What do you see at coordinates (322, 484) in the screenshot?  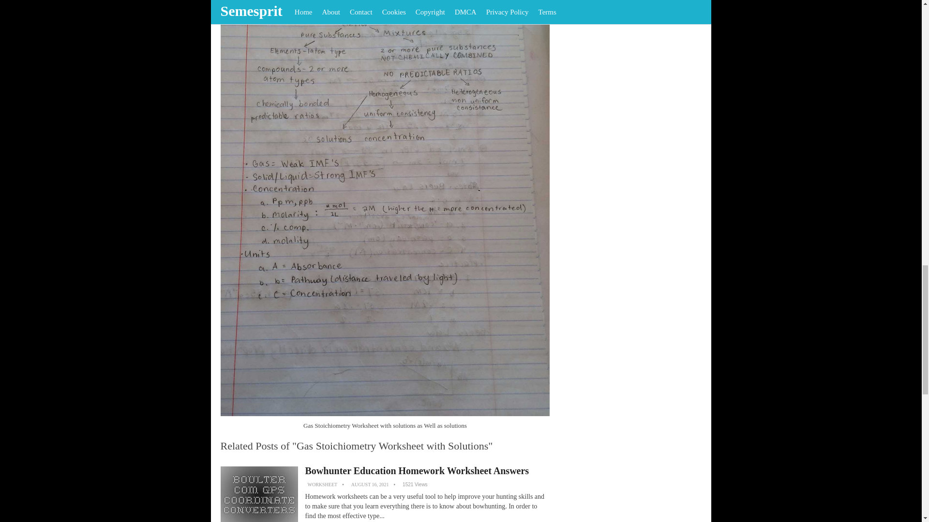 I see `WORKSHEET` at bounding box center [322, 484].